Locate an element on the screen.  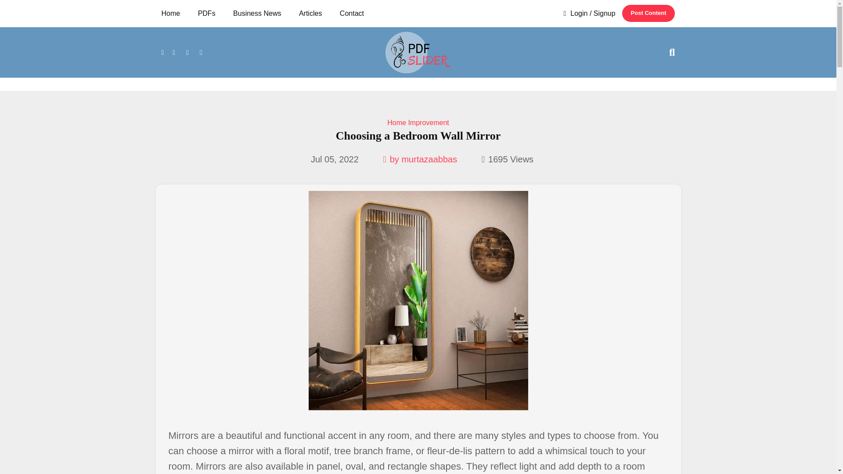
by murtazaabbas is located at coordinates (420, 159).